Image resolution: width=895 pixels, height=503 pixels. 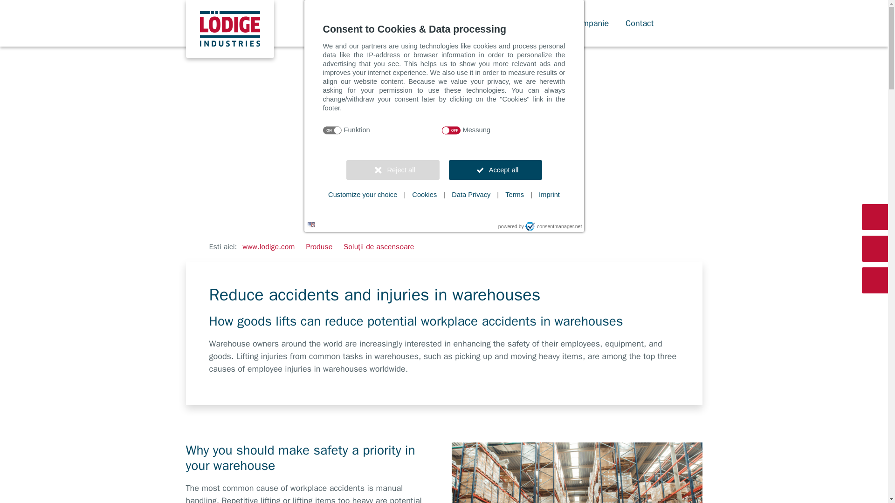 What do you see at coordinates (392, 170) in the screenshot?
I see `Reject all` at bounding box center [392, 170].